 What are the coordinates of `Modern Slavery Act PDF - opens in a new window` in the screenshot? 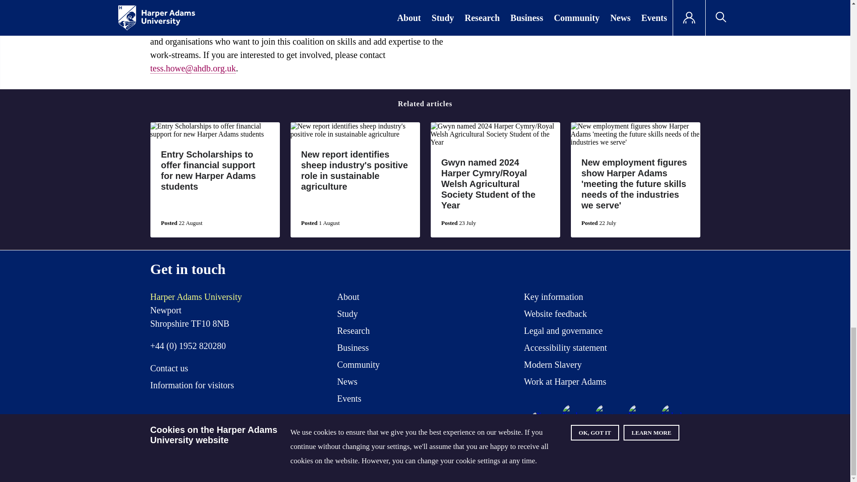 It's located at (553, 366).